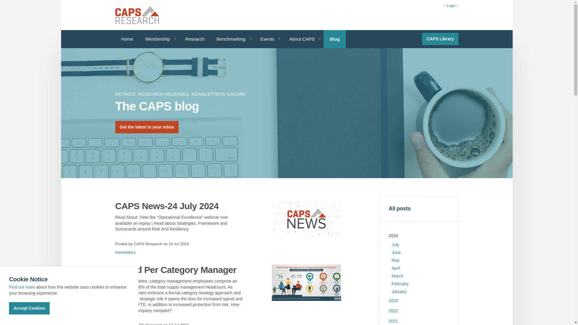  What do you see at coordinates (269, 39) in the screenshot?
I see `Events` at bounding box center [269, 39].